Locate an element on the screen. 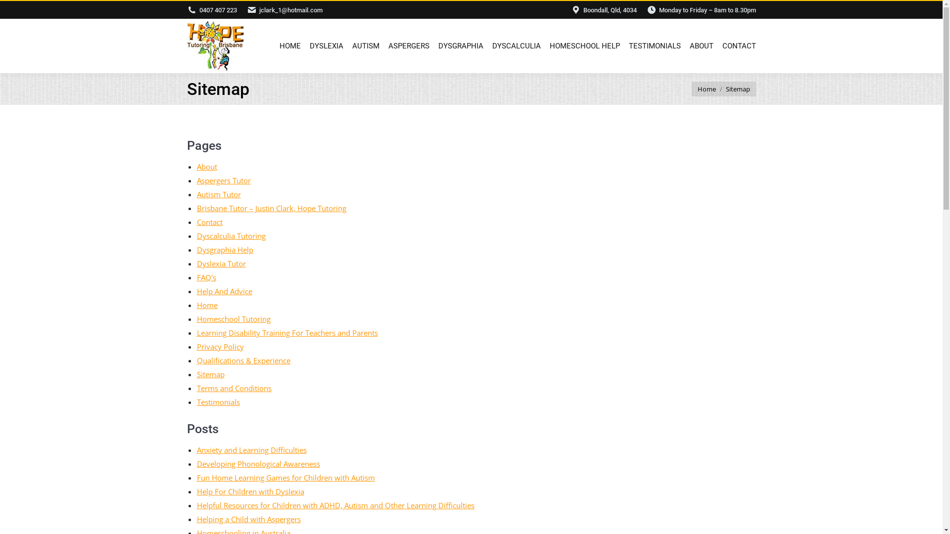 The width and height of the screenshot is (950, 534). Contact is located at coordinates (210, 222).